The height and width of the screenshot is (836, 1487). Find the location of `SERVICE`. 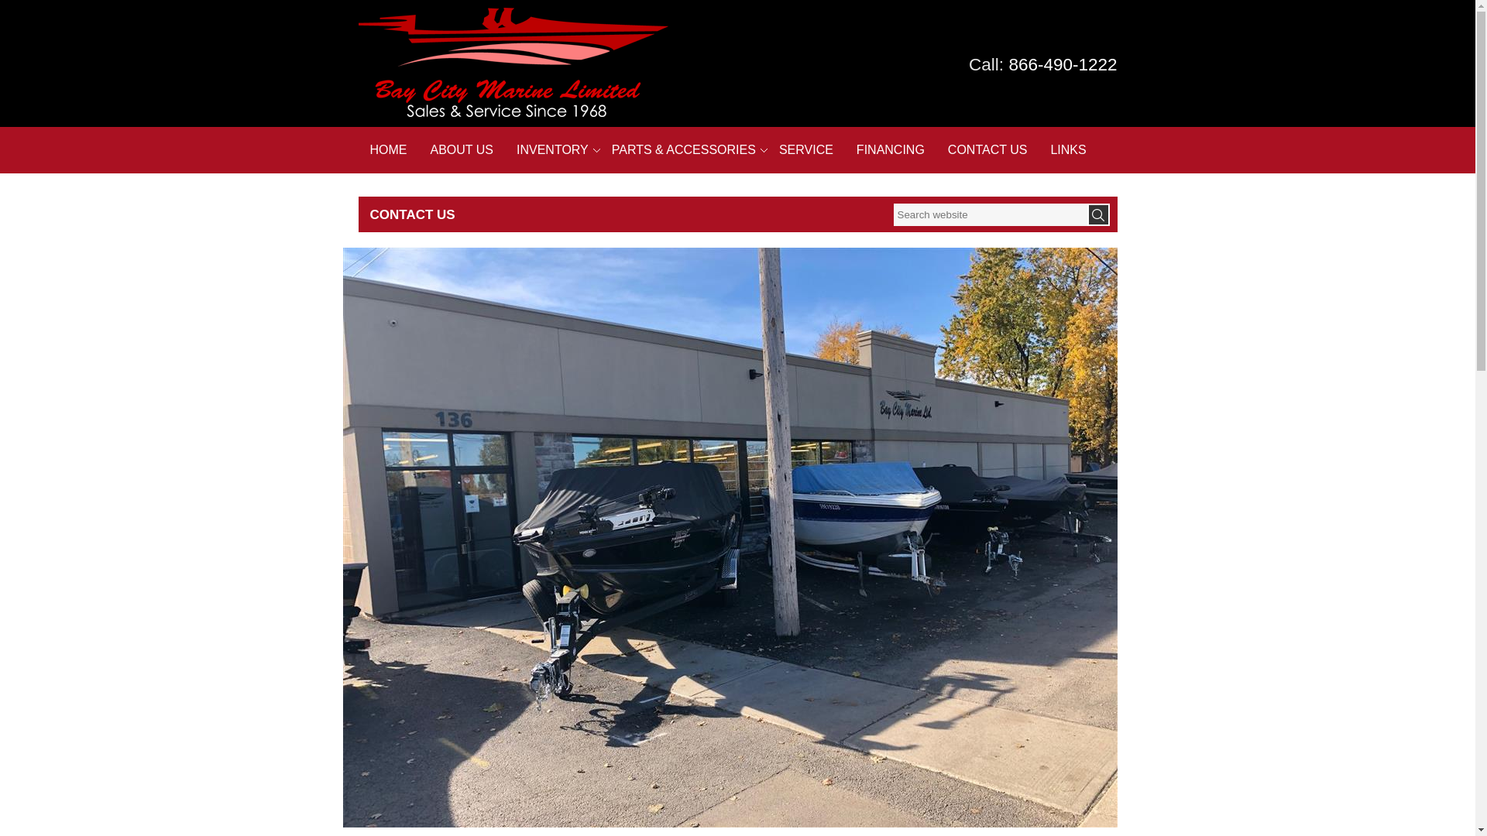

SERVICE is located at coordinates (806, 150).